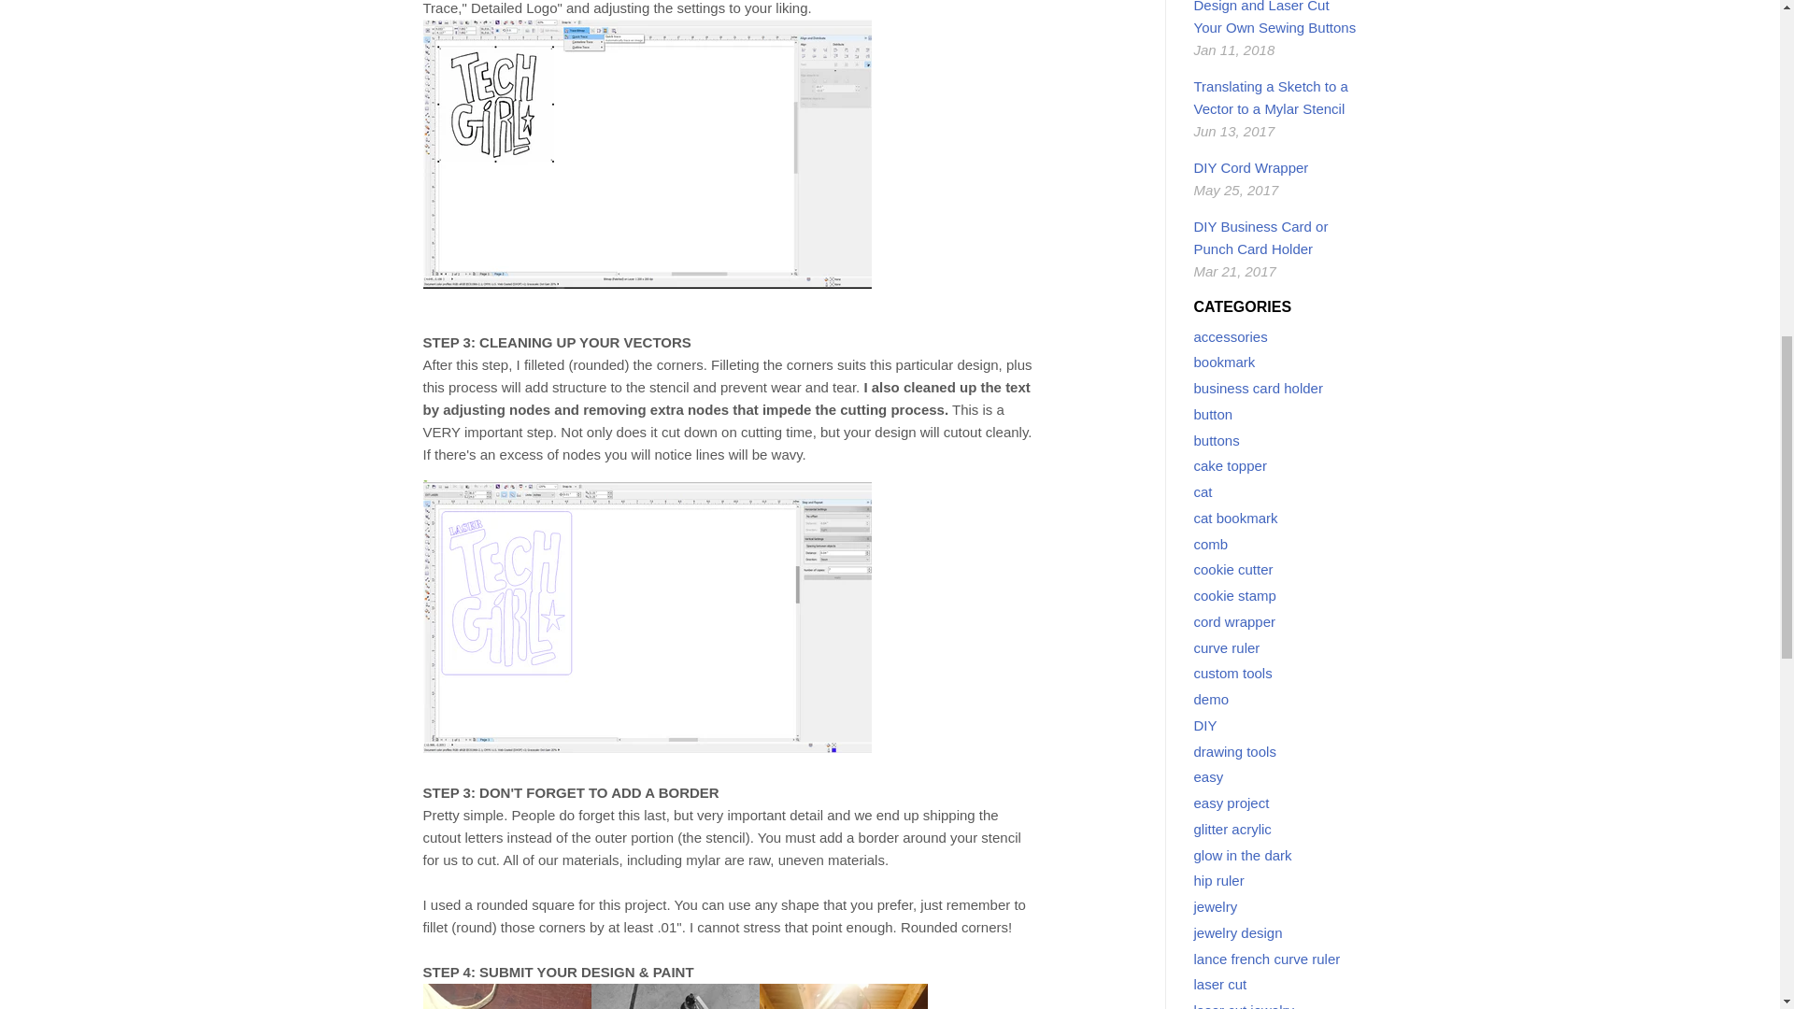 This screenshot has width=1794, height=1009. Describe the element at coordinates (1274, 17) in the screenshot. I see `Design and Laser Cut Your Own Sewing Buttons` at that location.